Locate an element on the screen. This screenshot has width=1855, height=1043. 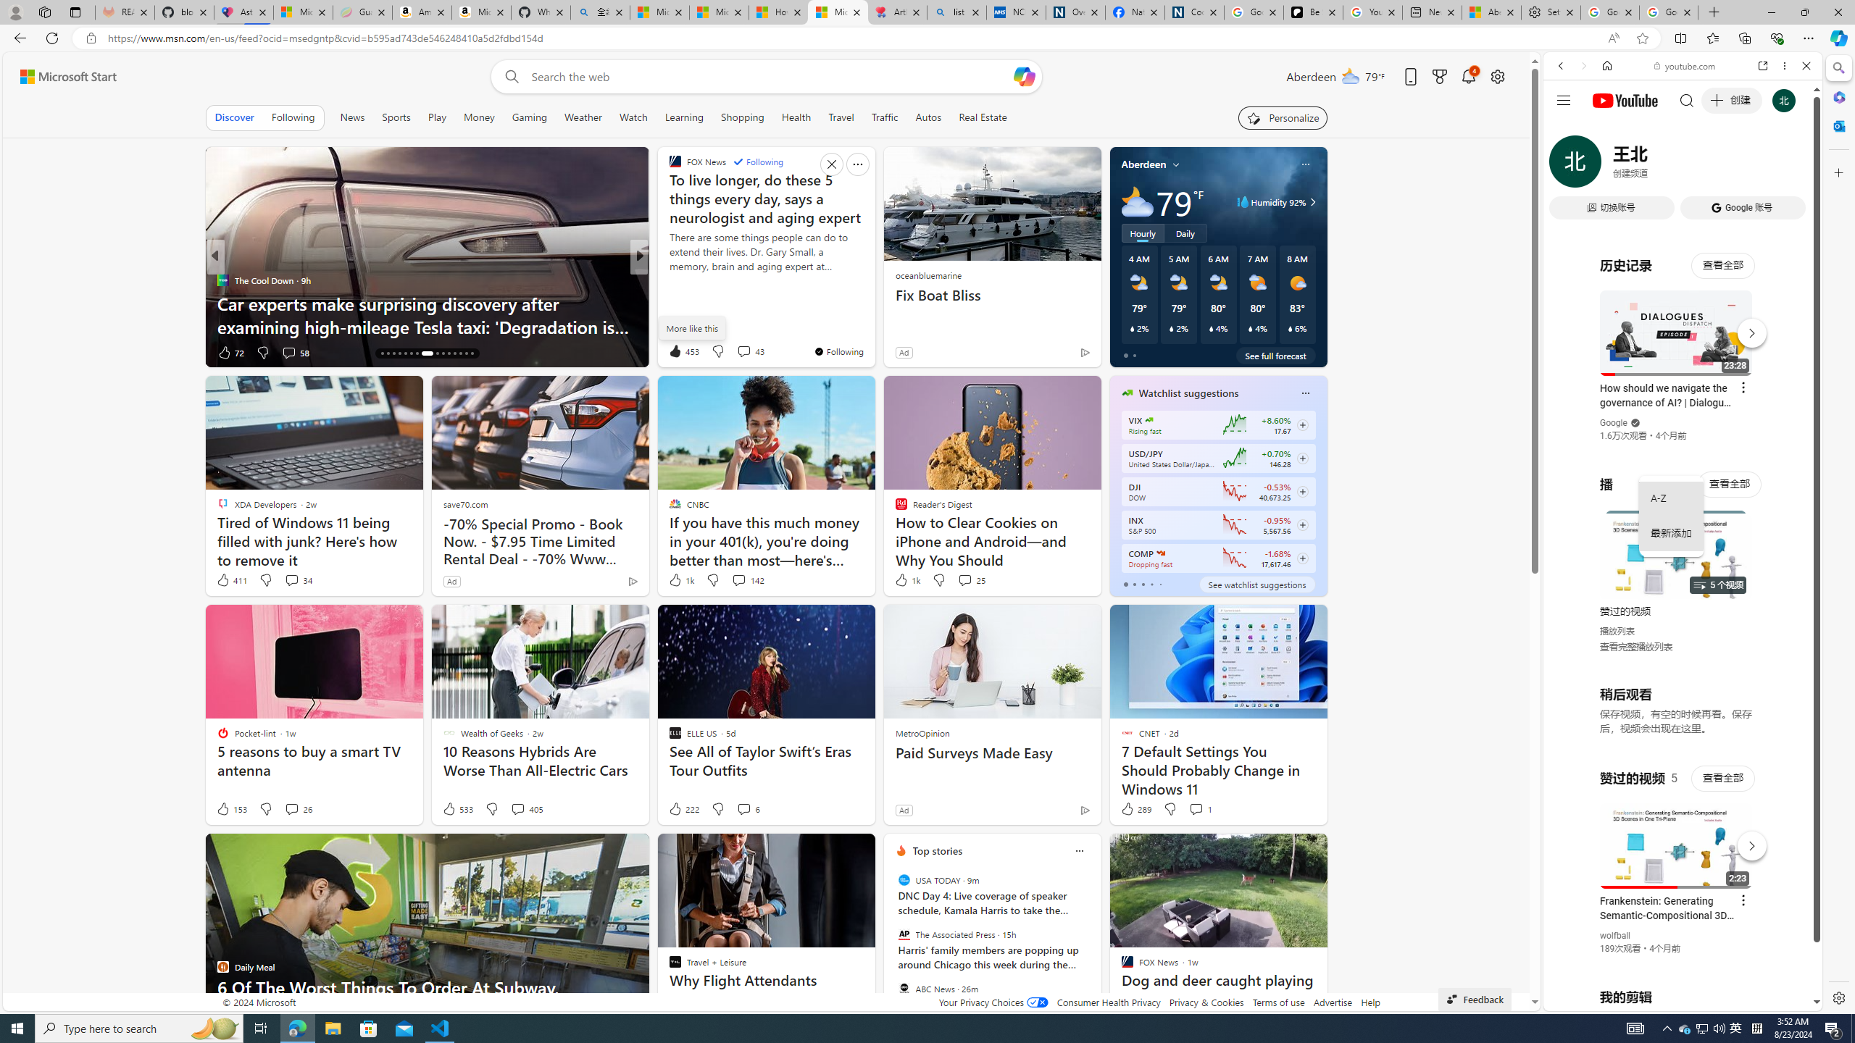
Show More Music is located at coordinates (1771, 395).